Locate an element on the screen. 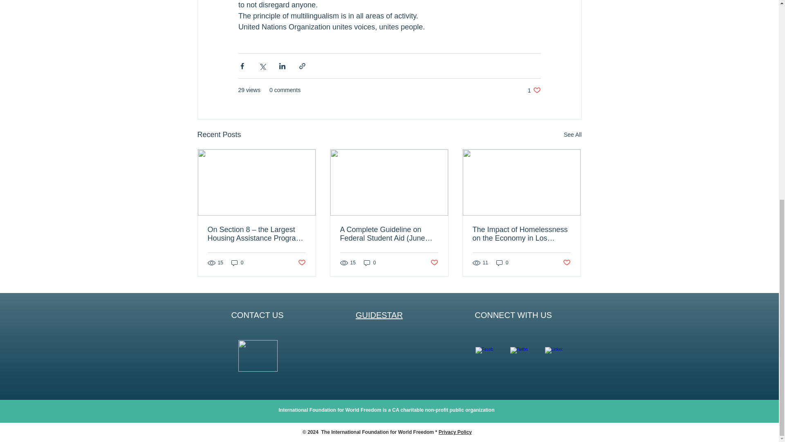 This screenshot has height=442, width=785. 0 is located at coordinates (534, 90).